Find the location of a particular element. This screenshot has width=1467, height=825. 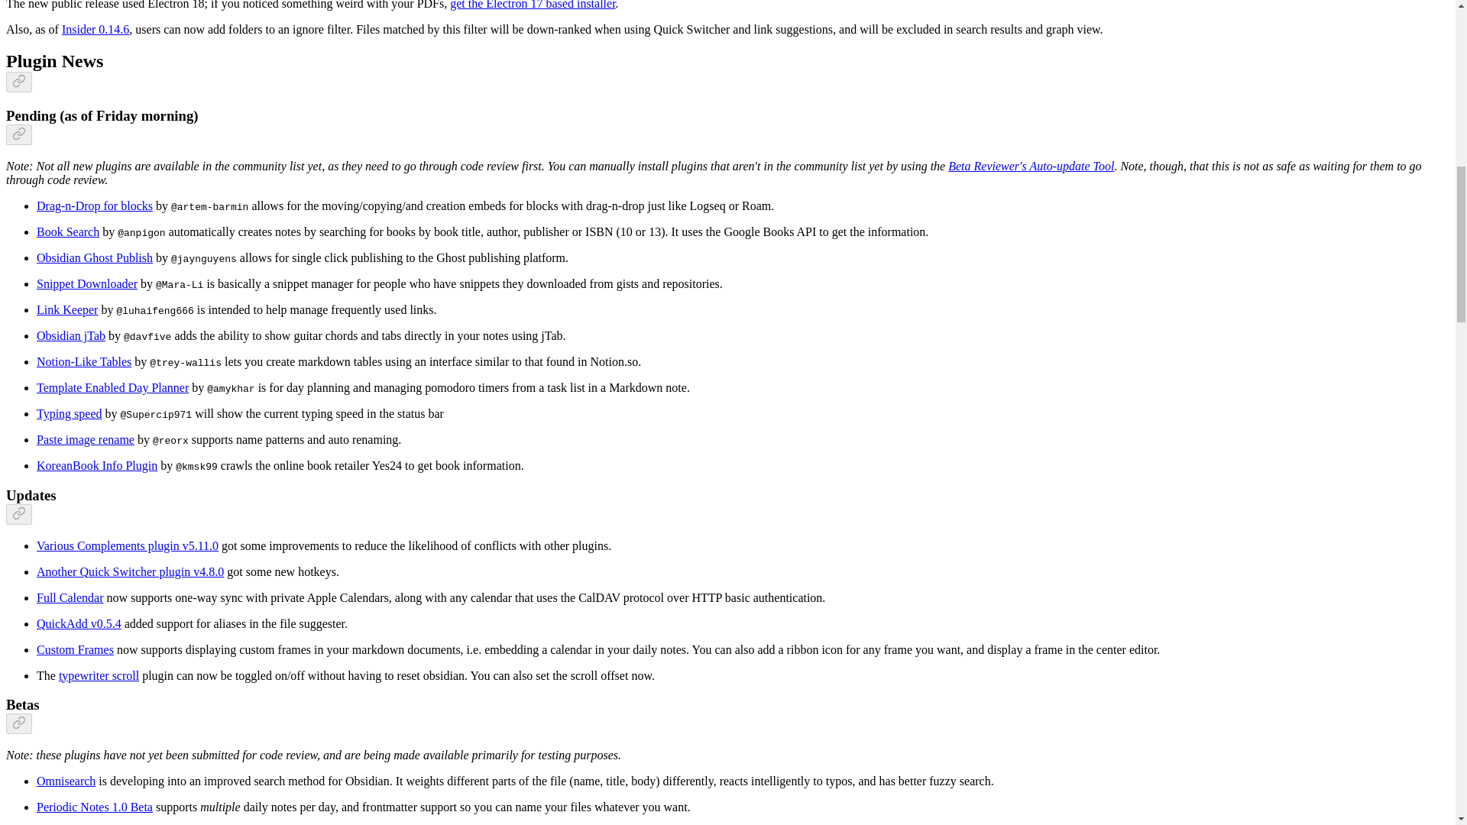

Paste image rename is located at coordinates (86, 440).